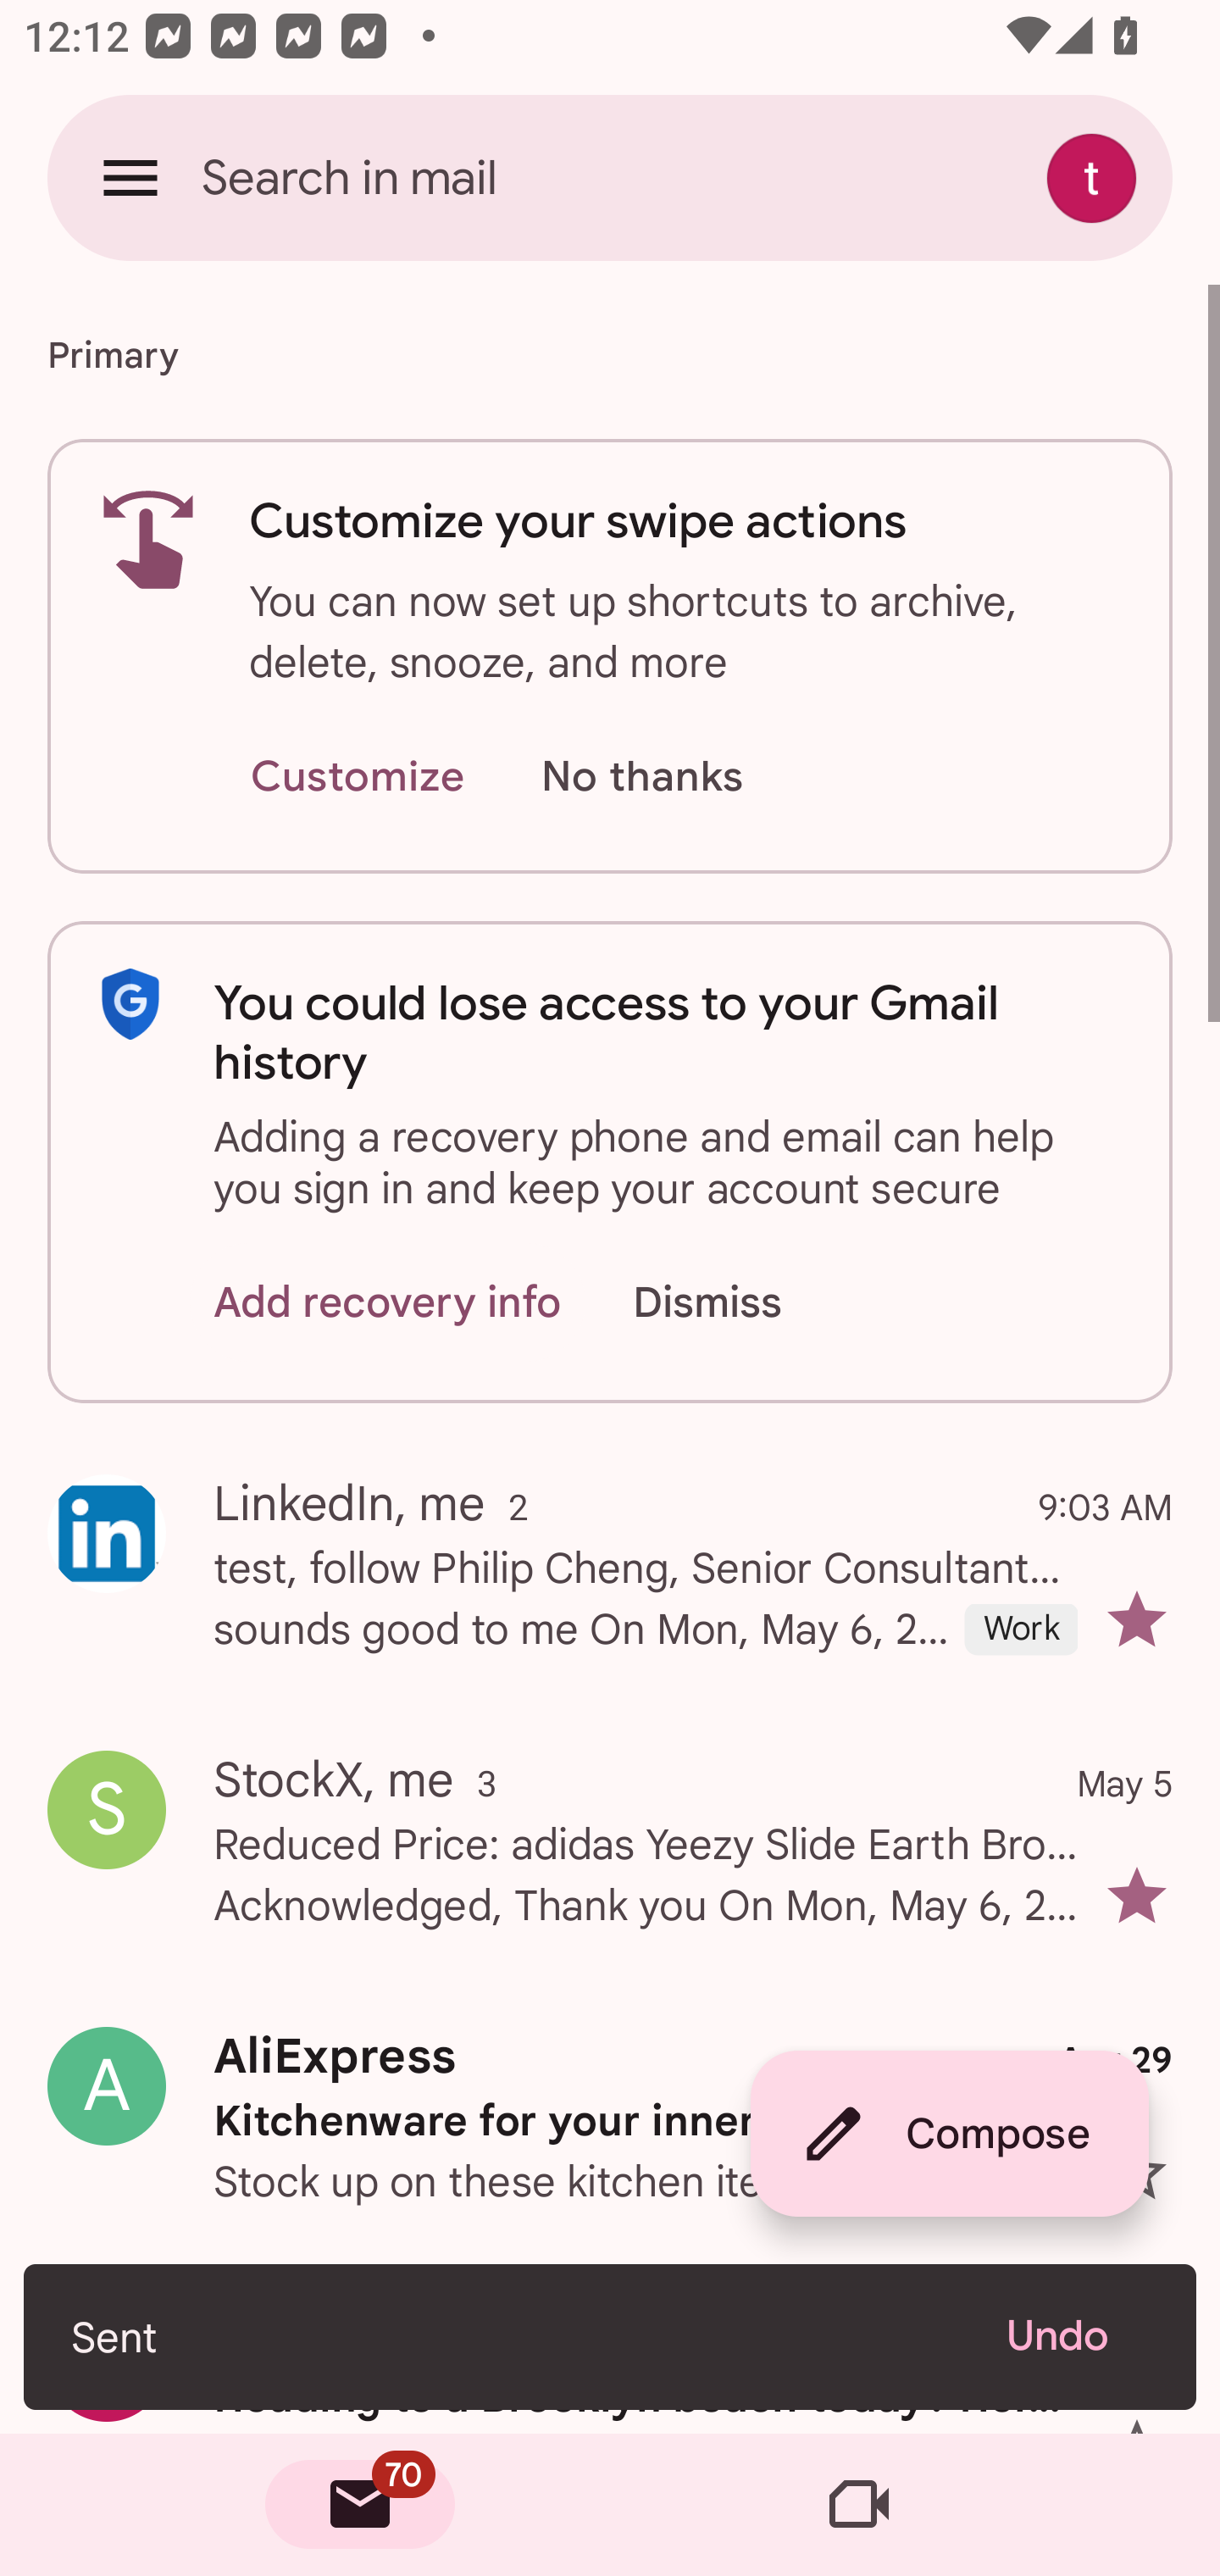  What do you see at coordinates (739, 1302) in the screenshot?
I see `Dismiss` at bounding box center [739, 1302].